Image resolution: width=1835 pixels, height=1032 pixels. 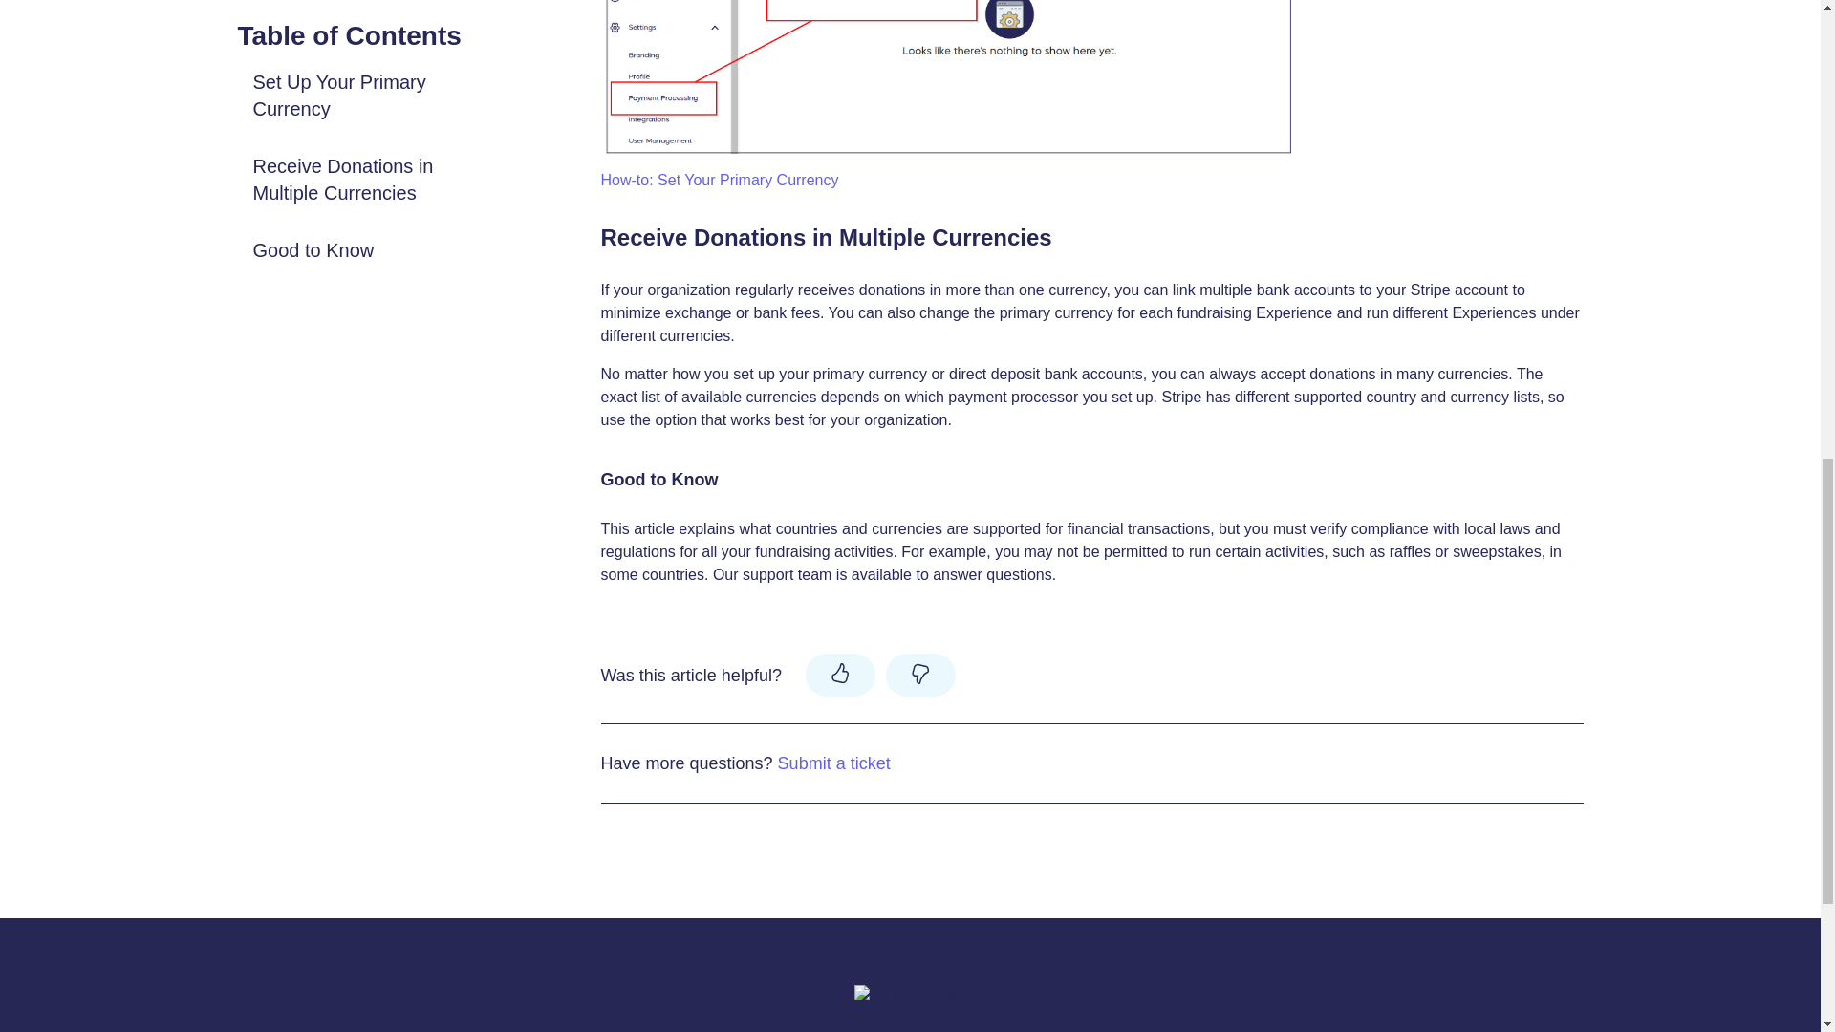 I want to click on Submit a ticket, so click(x=833, y=763).